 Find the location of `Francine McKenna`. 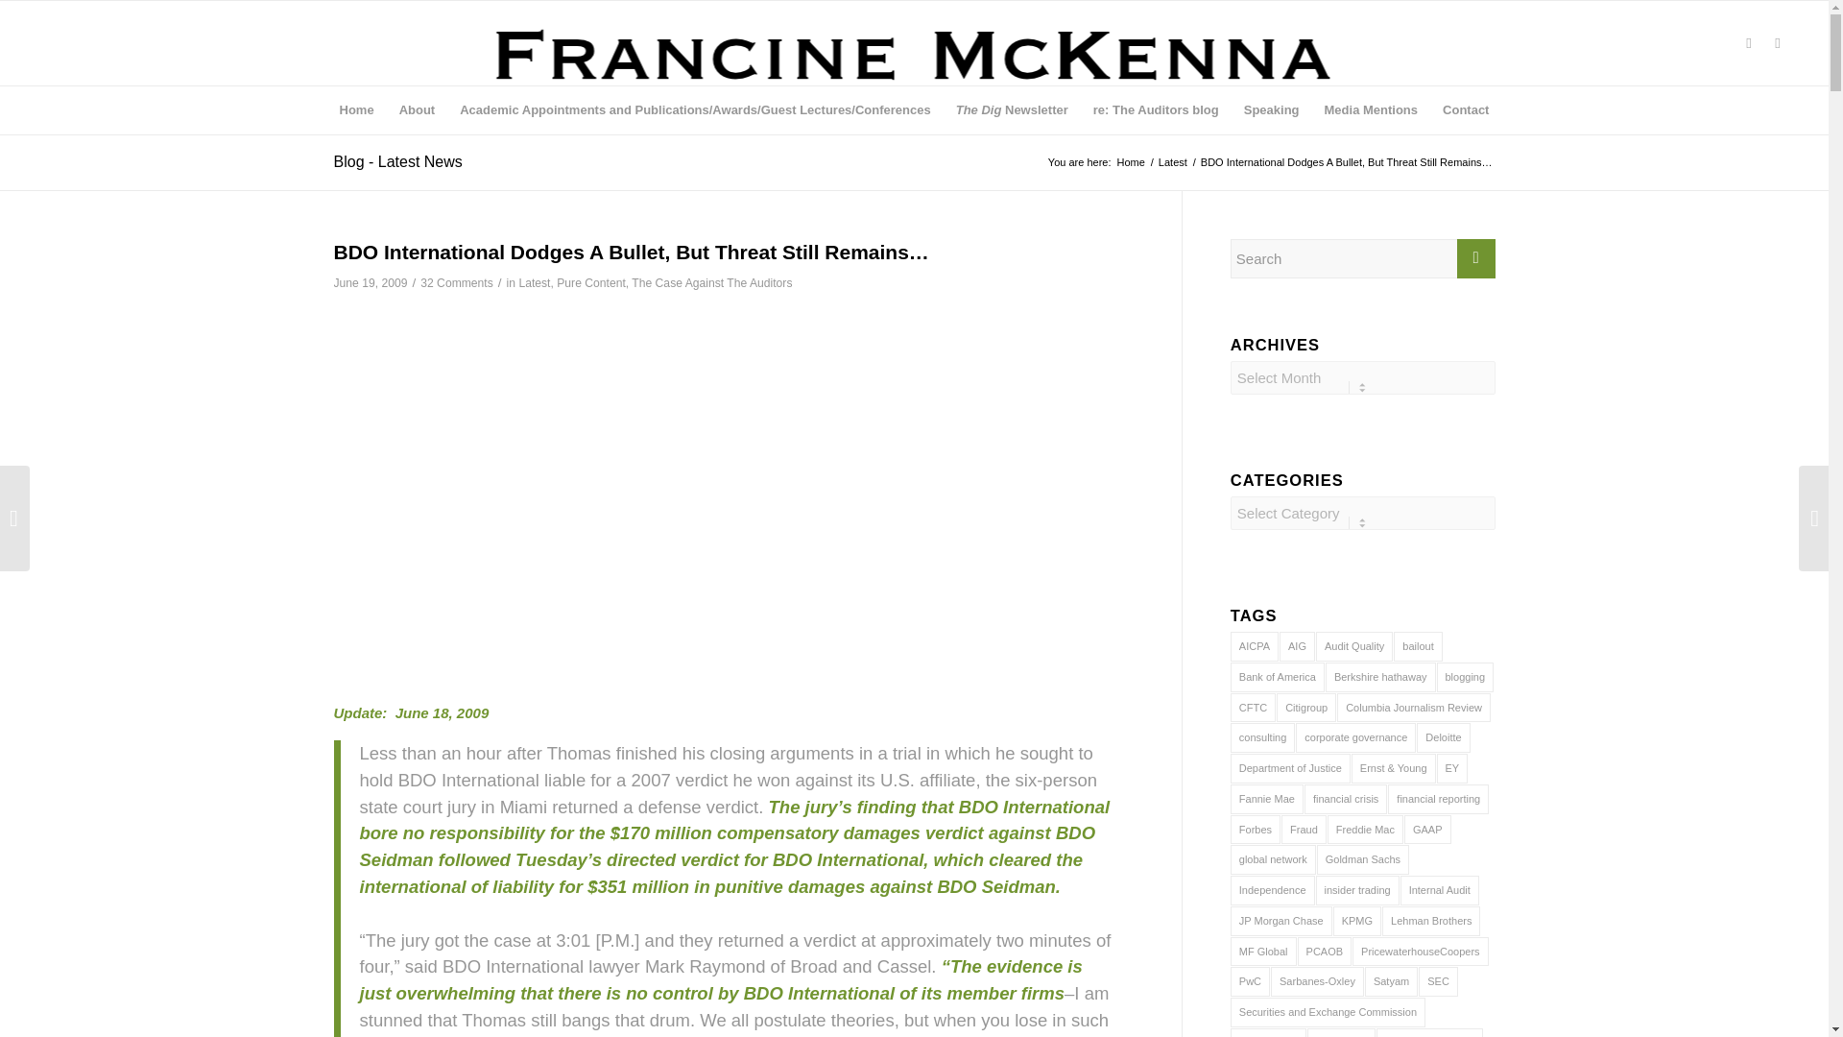

Francine McKenna is located at coordinates (1131, 163).